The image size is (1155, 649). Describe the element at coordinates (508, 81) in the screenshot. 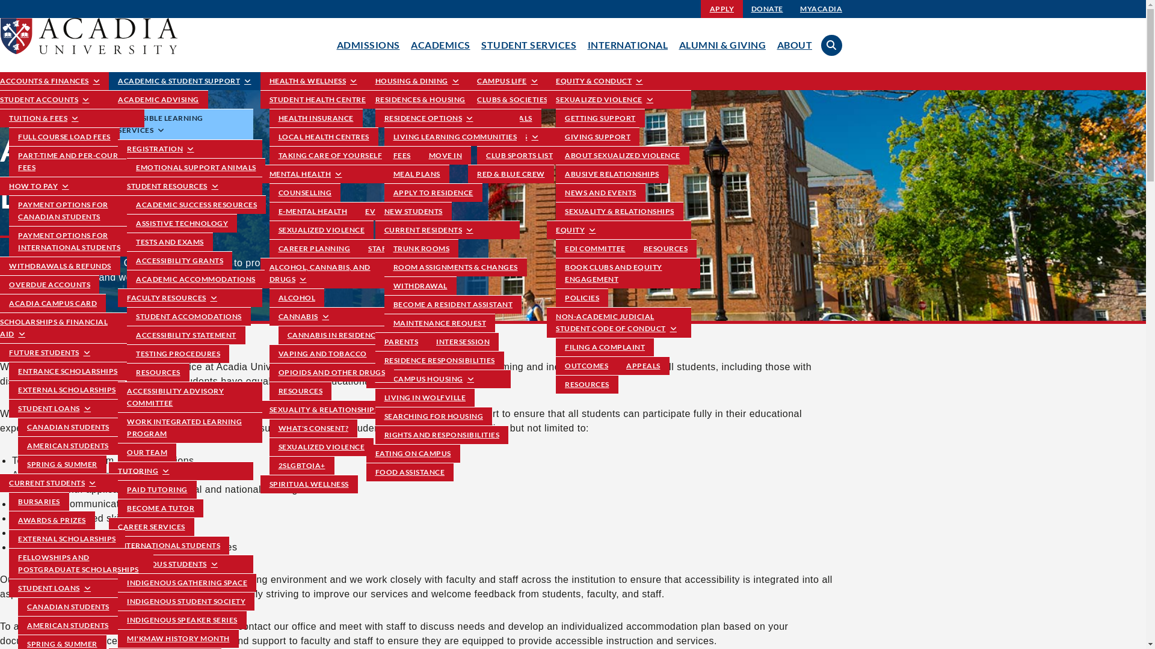

I see `CAMPUS LIFE` at that location.